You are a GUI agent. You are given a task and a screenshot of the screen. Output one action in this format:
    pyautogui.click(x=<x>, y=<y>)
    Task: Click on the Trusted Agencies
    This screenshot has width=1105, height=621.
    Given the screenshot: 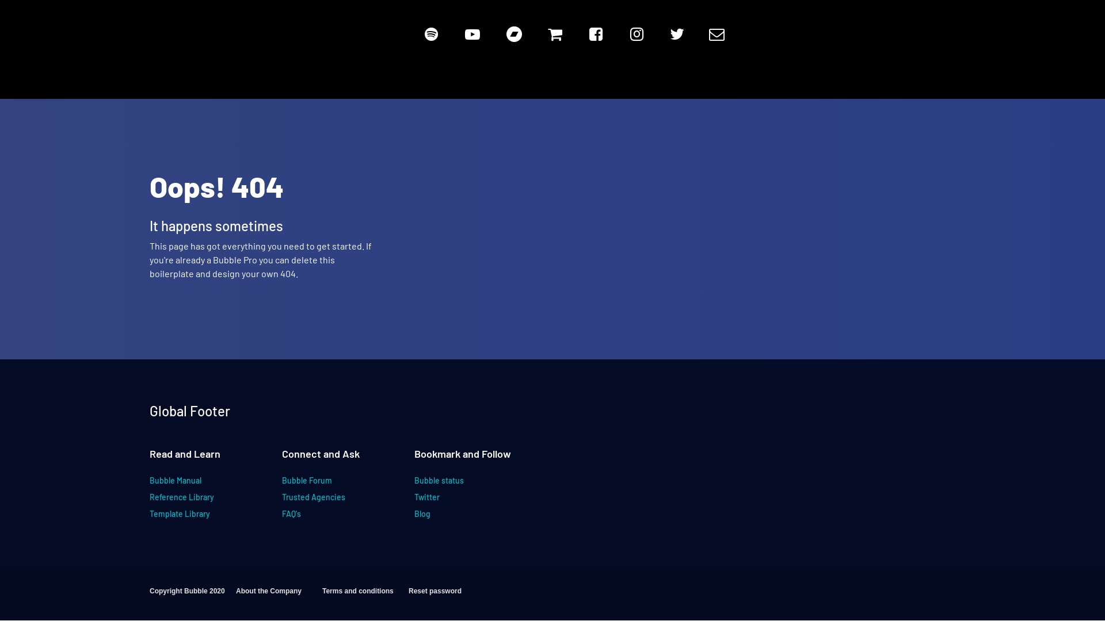 What is the action you would take?
    pyautogui.click(x=325, y=501)
    